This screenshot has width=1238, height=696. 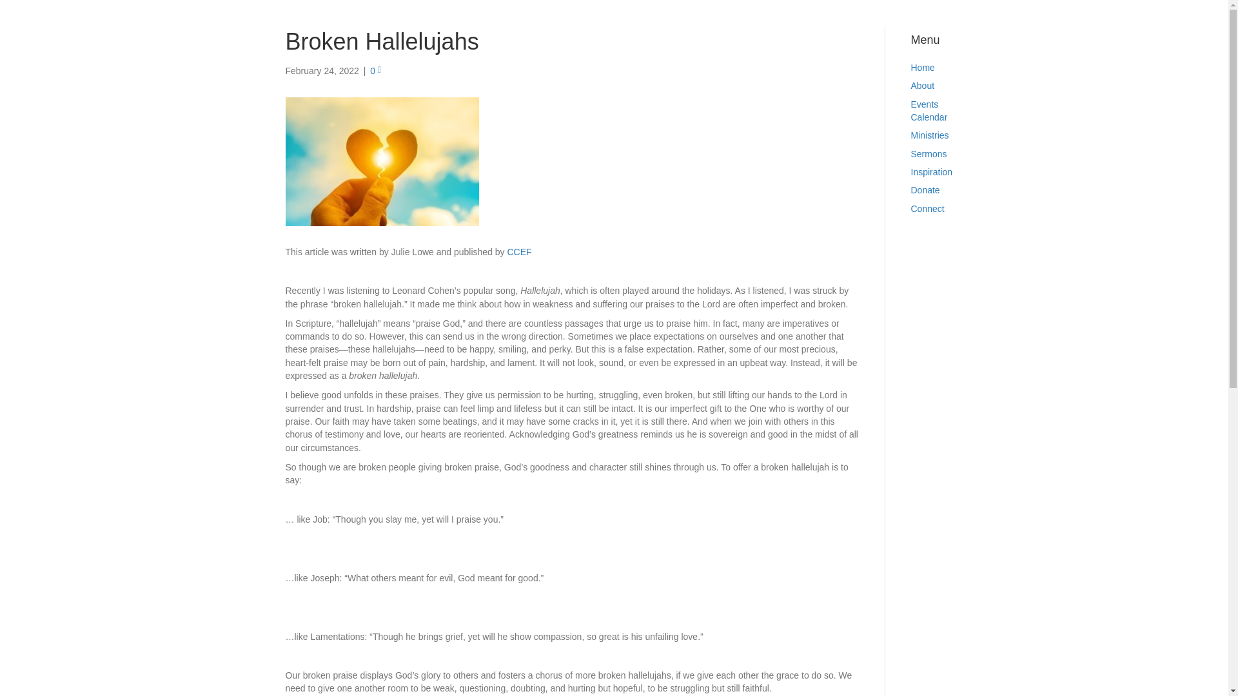 I want to click on 0, so click(x=375, y=70).